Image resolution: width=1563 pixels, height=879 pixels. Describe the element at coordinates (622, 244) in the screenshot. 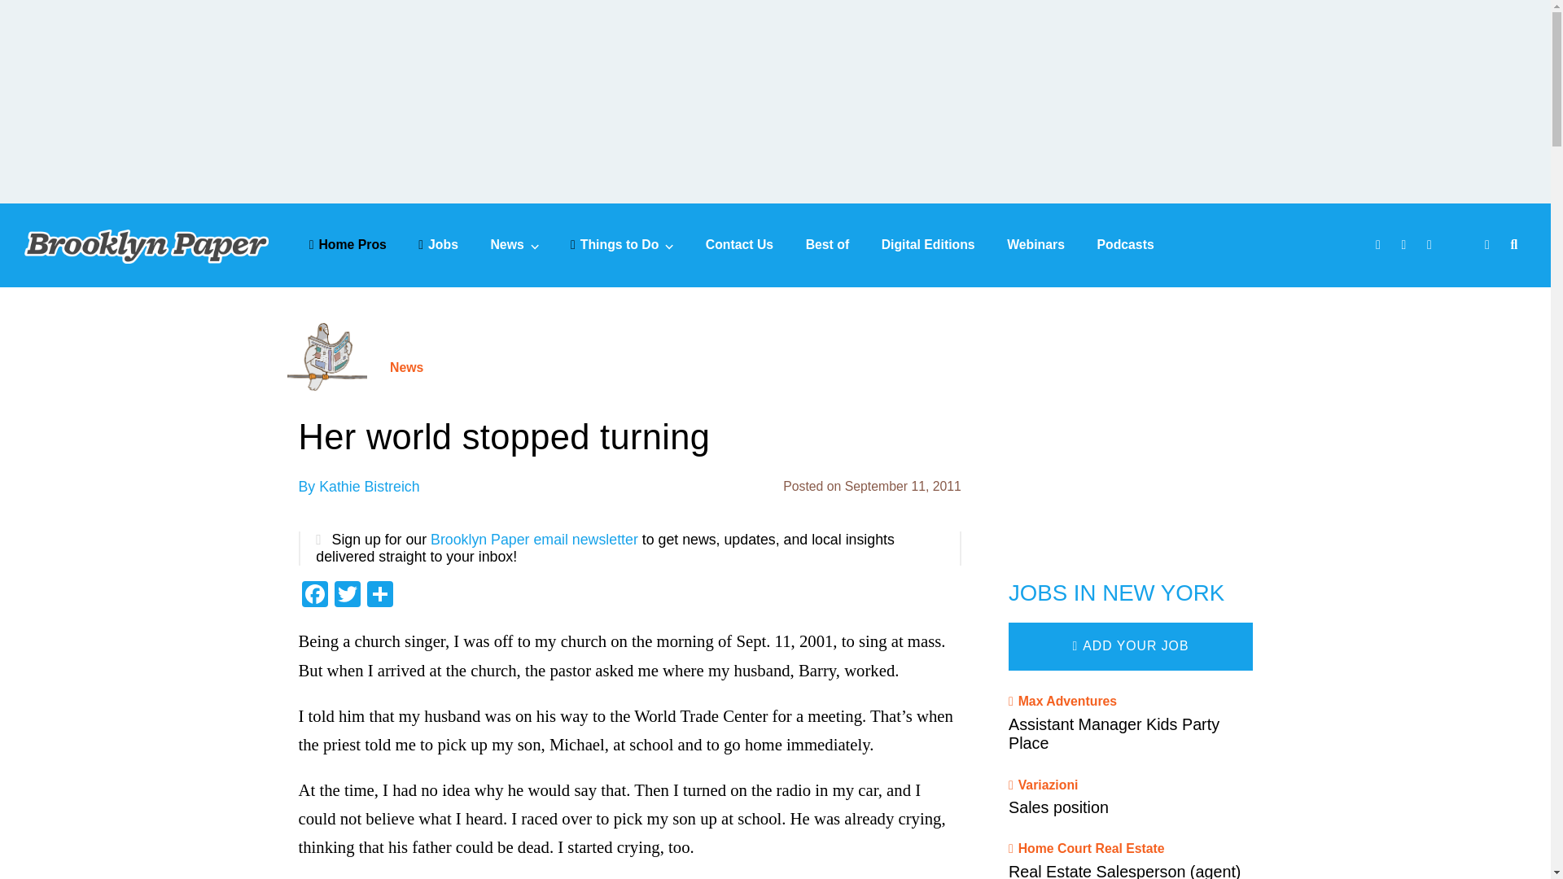

I see `Things to Do` at that location.